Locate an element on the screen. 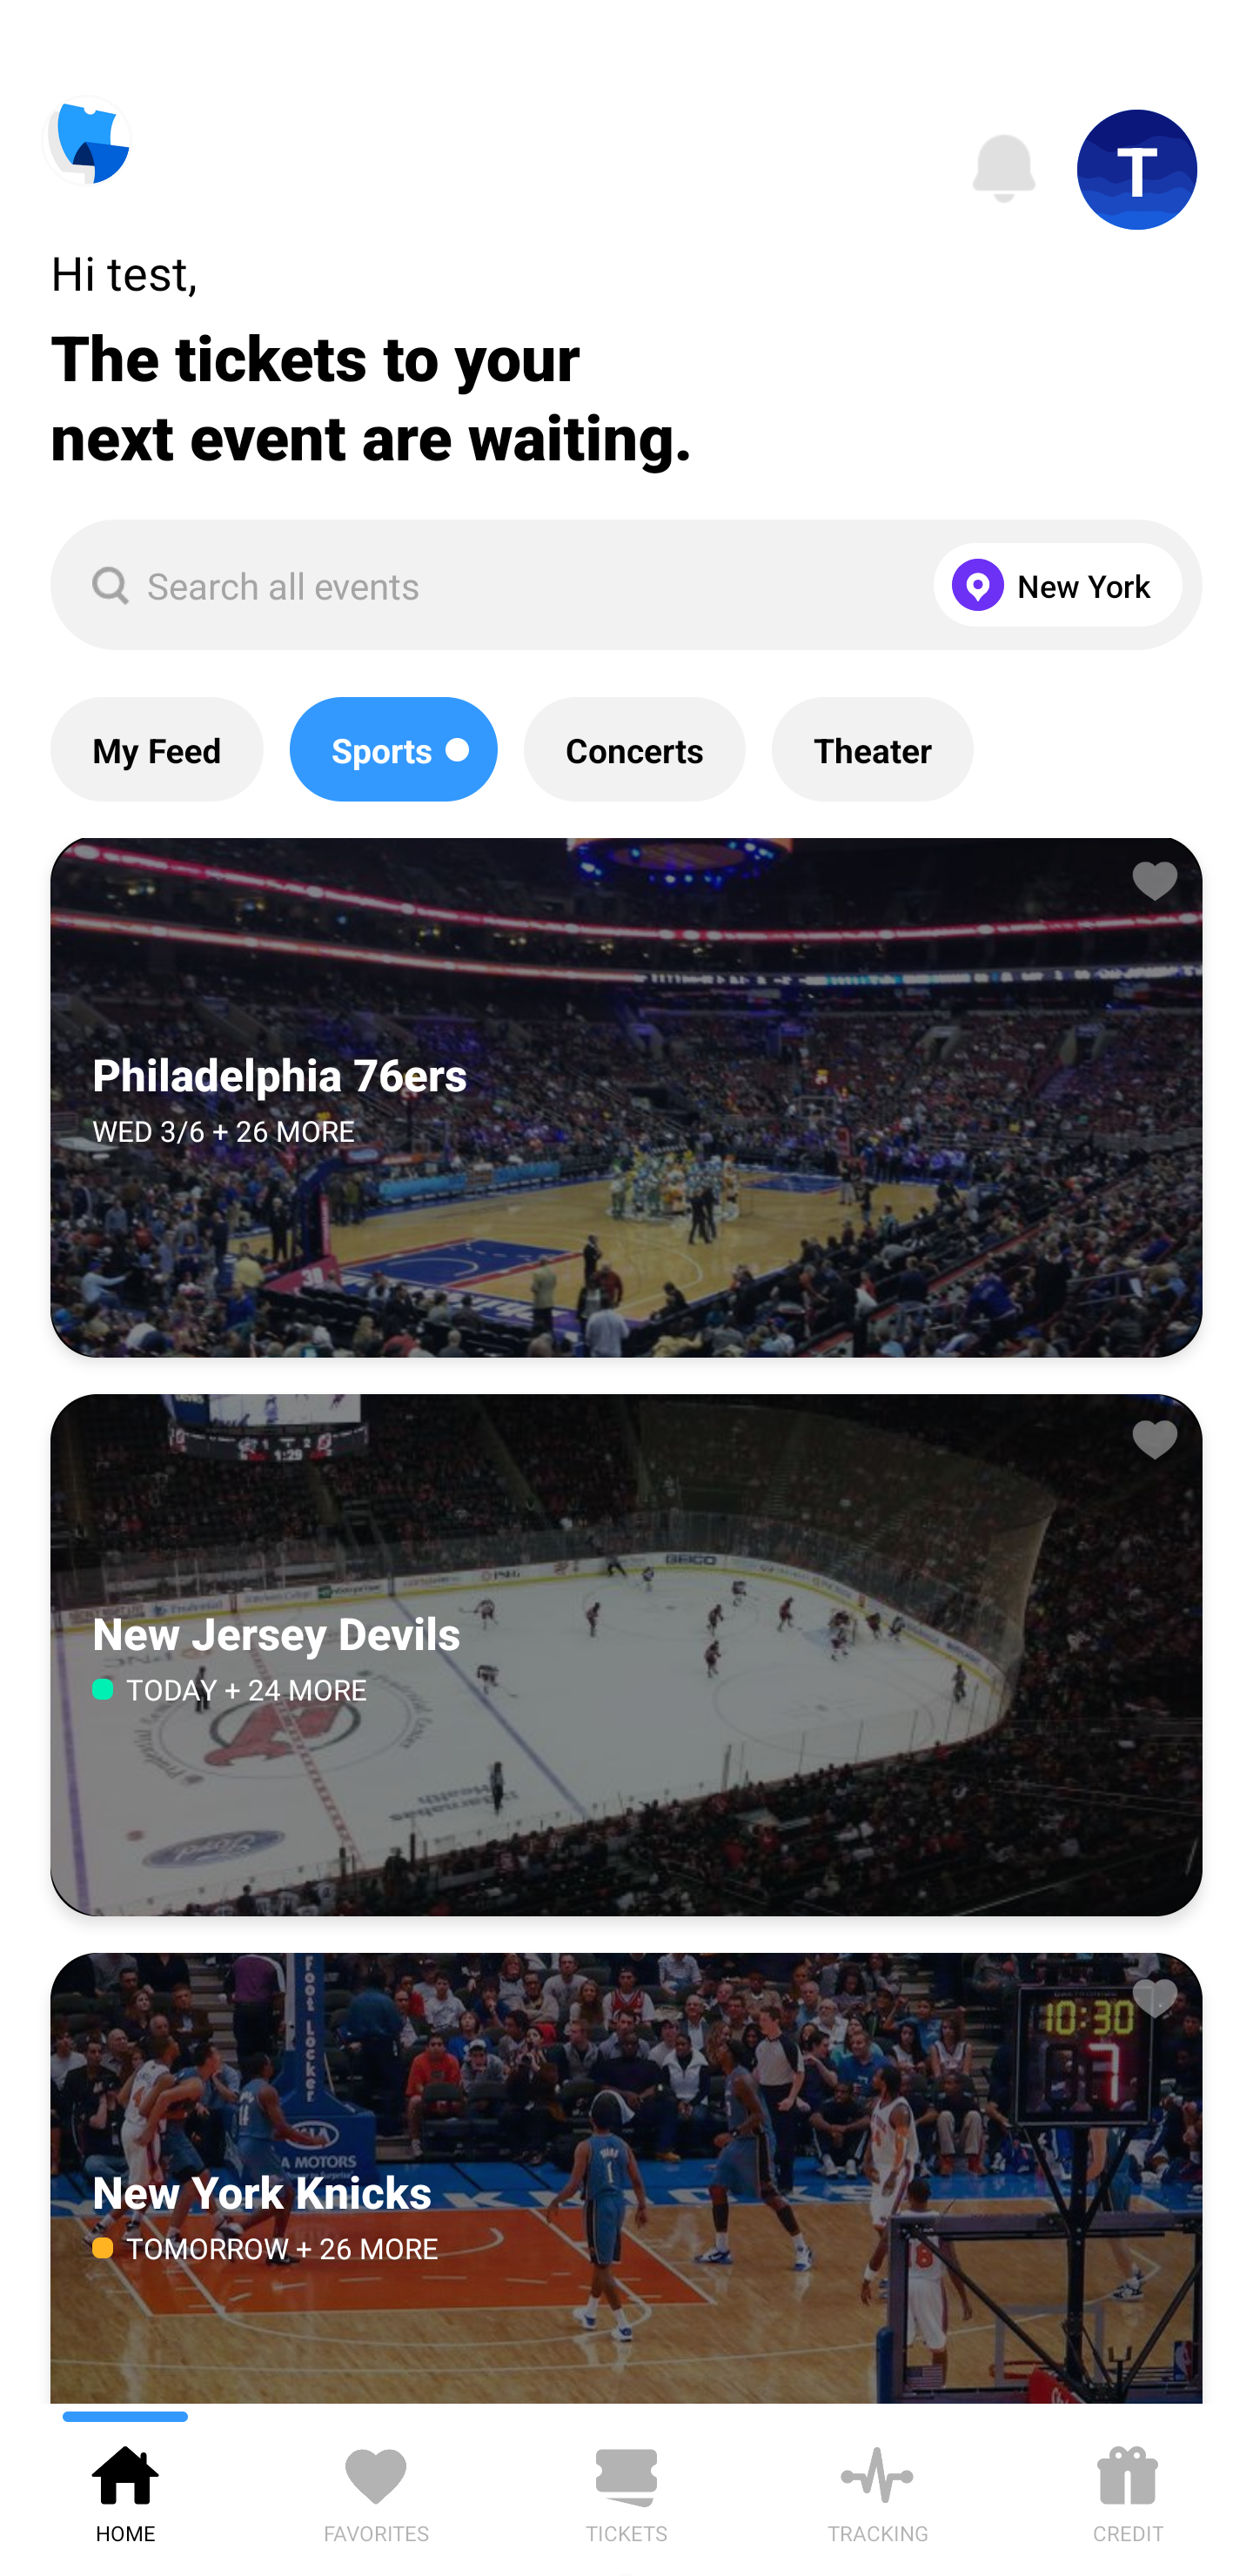 This screenshot has height=2576, width=1253. TRACKING is located at coordinates (877, 2489).